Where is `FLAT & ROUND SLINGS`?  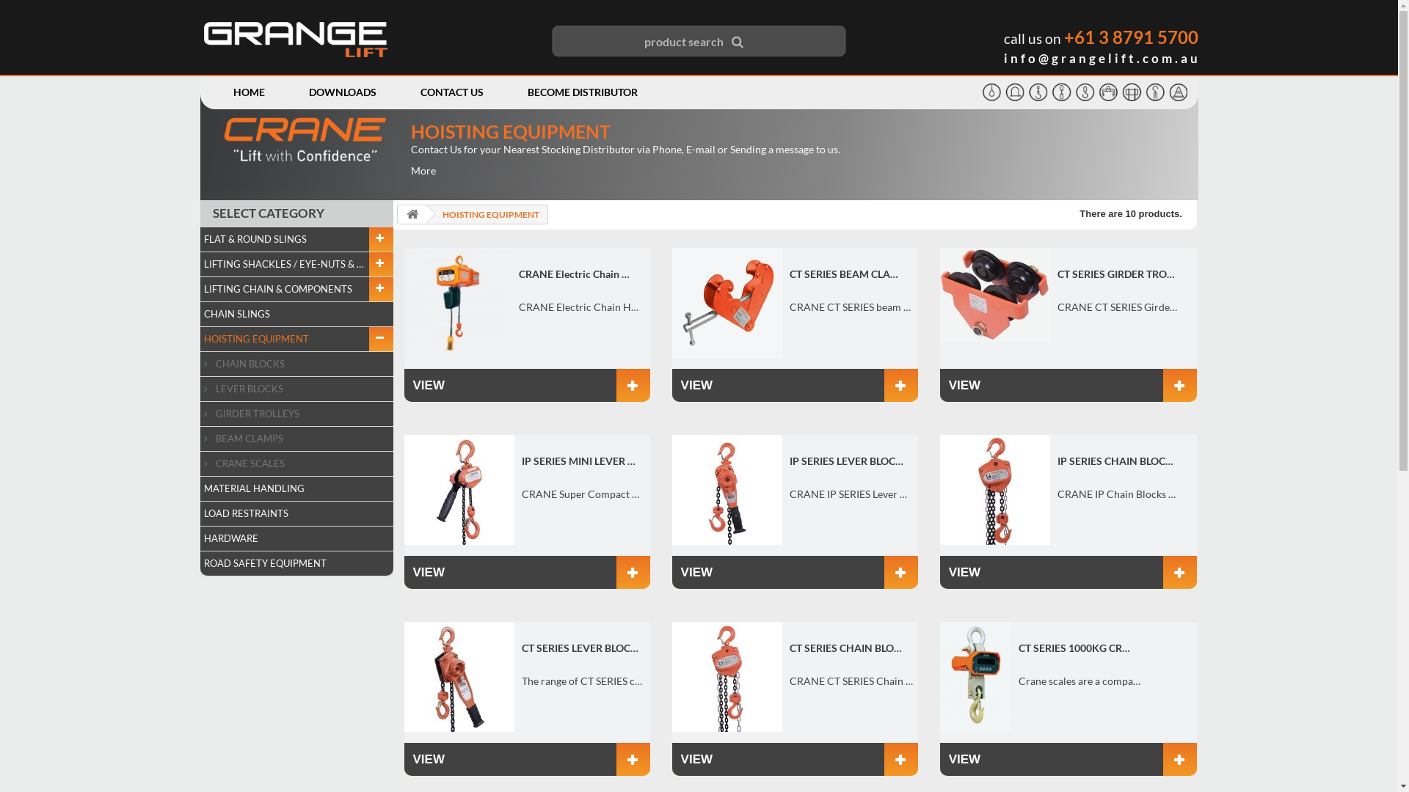 FLAT & ROUND SLINGS is located at coordinates (296, 240).